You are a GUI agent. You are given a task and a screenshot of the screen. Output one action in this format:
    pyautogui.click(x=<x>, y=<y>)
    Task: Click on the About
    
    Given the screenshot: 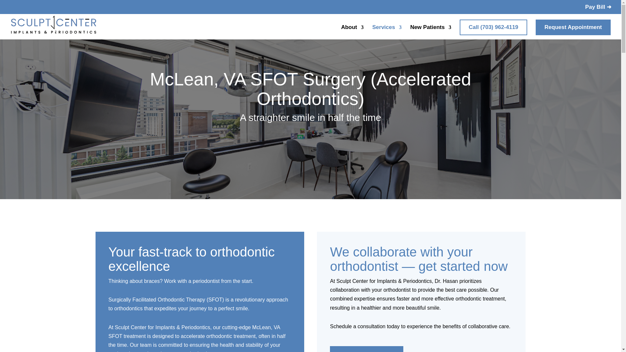 What is the action you would take?
    pyautogui.click(x=352, y=32)
    